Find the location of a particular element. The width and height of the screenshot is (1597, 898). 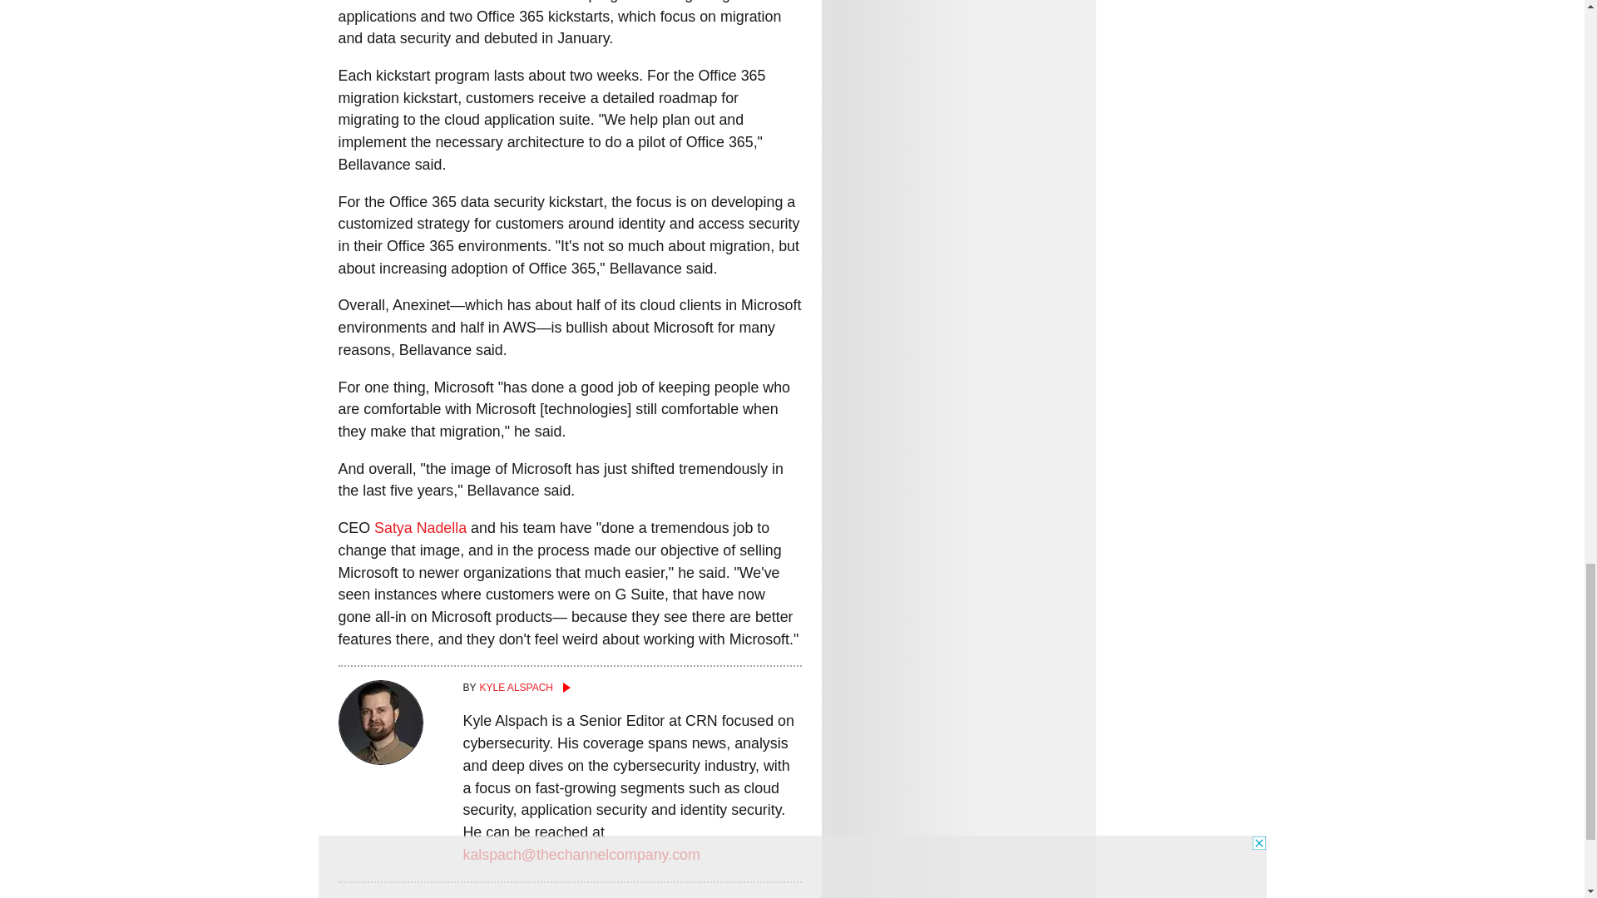

Kyle Alspach is located at coordinates (379, 760).